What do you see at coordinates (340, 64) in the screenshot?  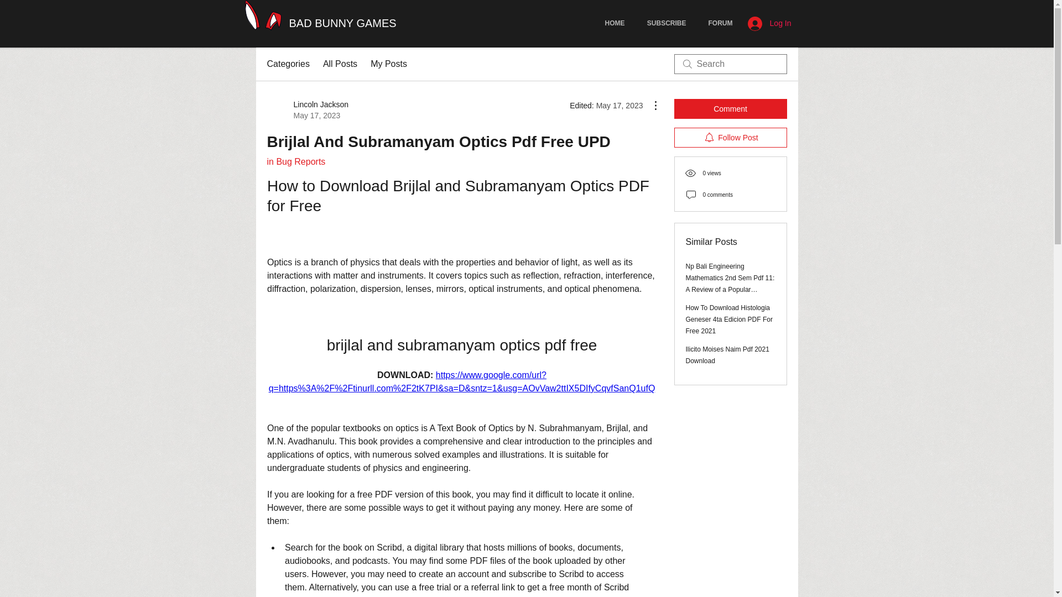 I see `All Posts` at bounding box center [340, 64].